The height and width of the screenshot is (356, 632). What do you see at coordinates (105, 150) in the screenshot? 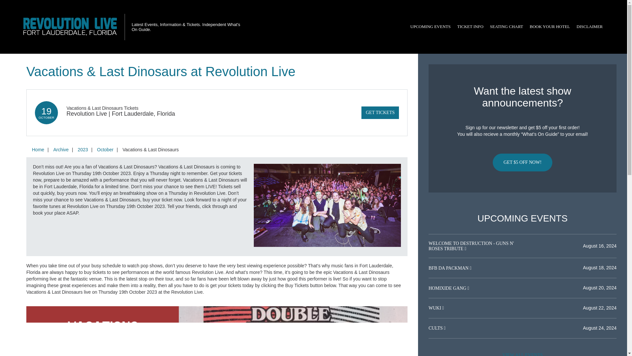
I see `October` at bounding box center [105, 150].